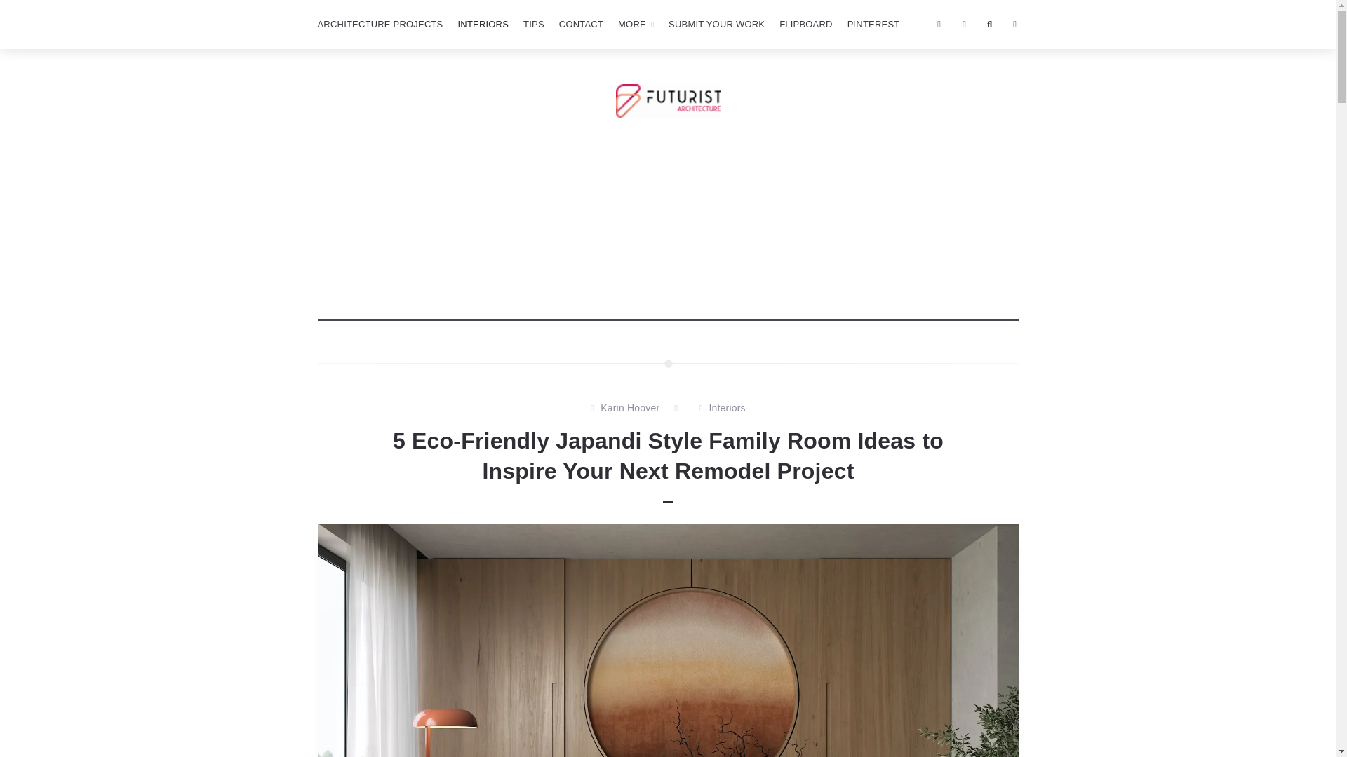  I want to click on MORE, so click(636, 25).